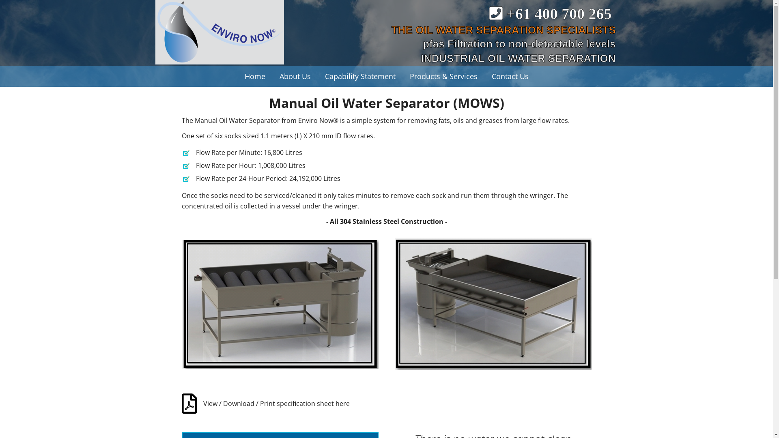 This screenshot has height=438, width=779. Describe the element at coordinates (443, 76) in the screenshot. I see `Products & Services` at that location.